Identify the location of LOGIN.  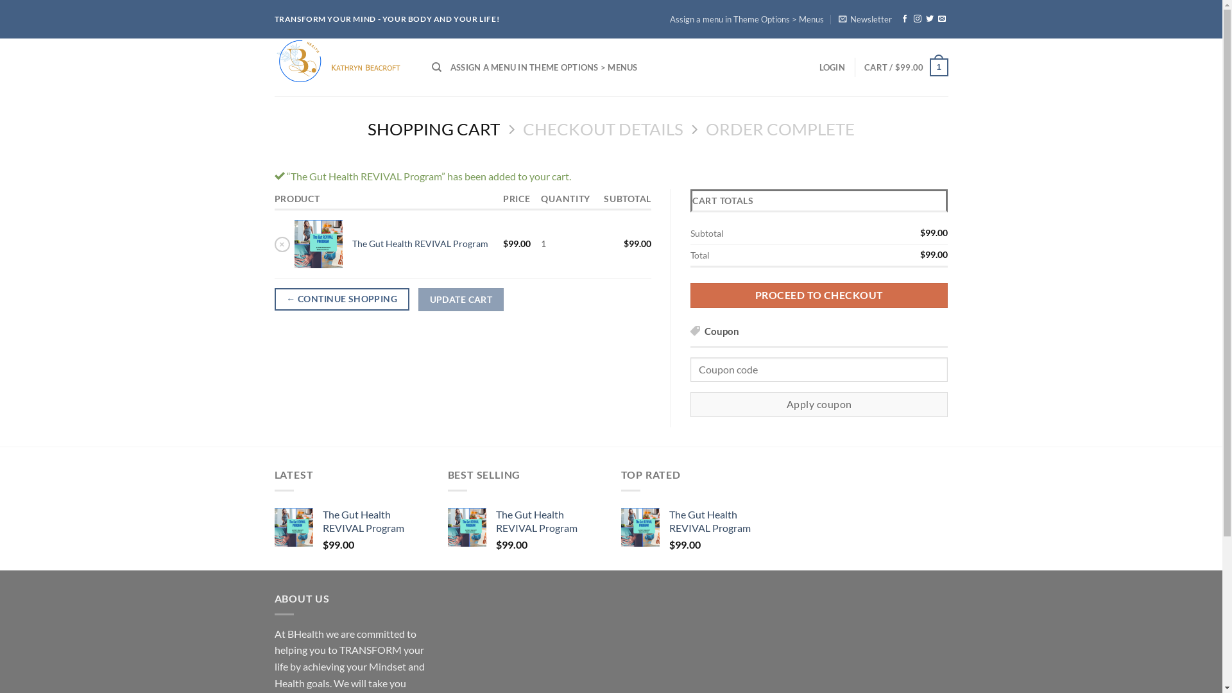
(832, 67).